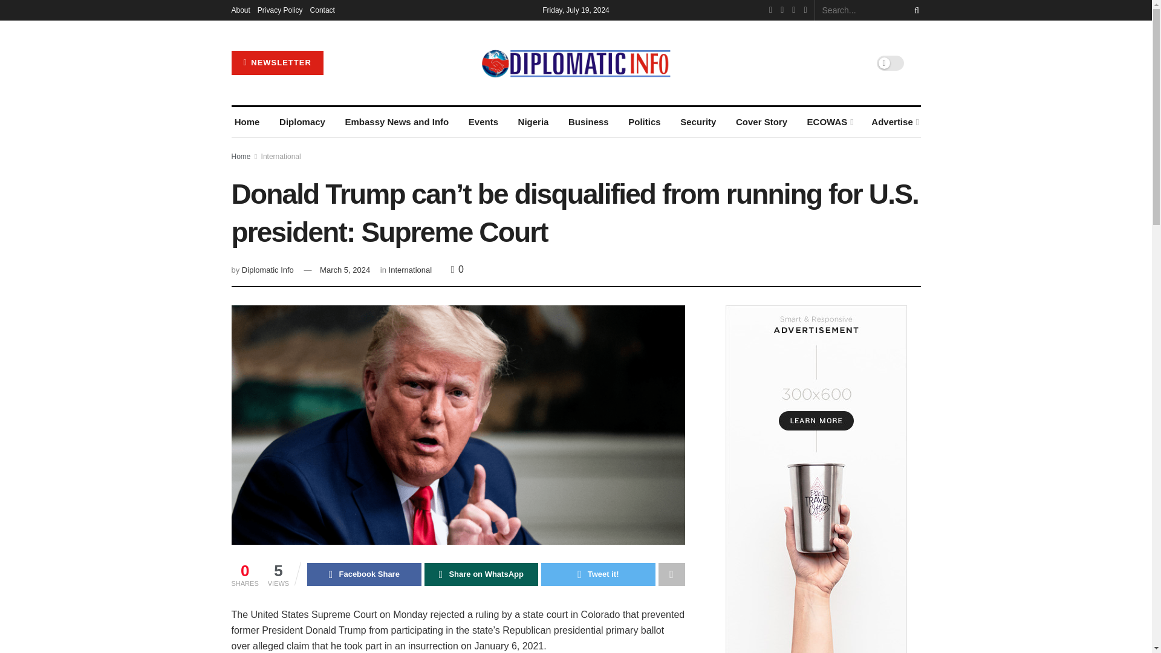  Describe the element at coordinates (240, 10) in the screenshot. I see `About` at that location.